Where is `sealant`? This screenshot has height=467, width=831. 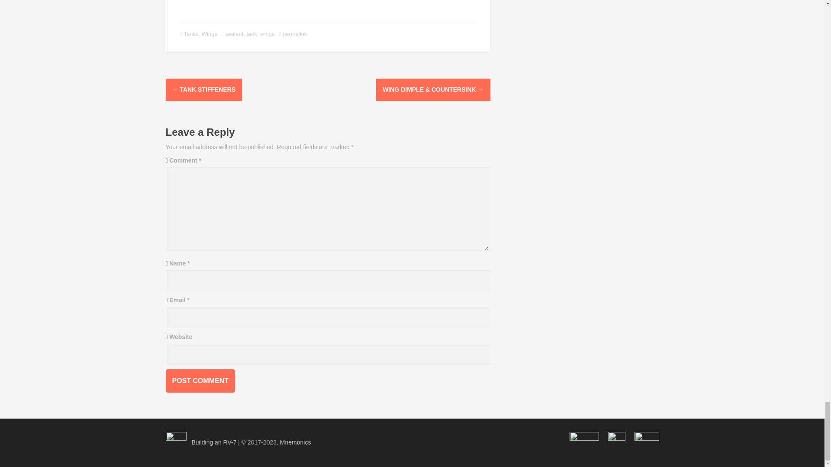
sealant is located at coordinates (234, 34).